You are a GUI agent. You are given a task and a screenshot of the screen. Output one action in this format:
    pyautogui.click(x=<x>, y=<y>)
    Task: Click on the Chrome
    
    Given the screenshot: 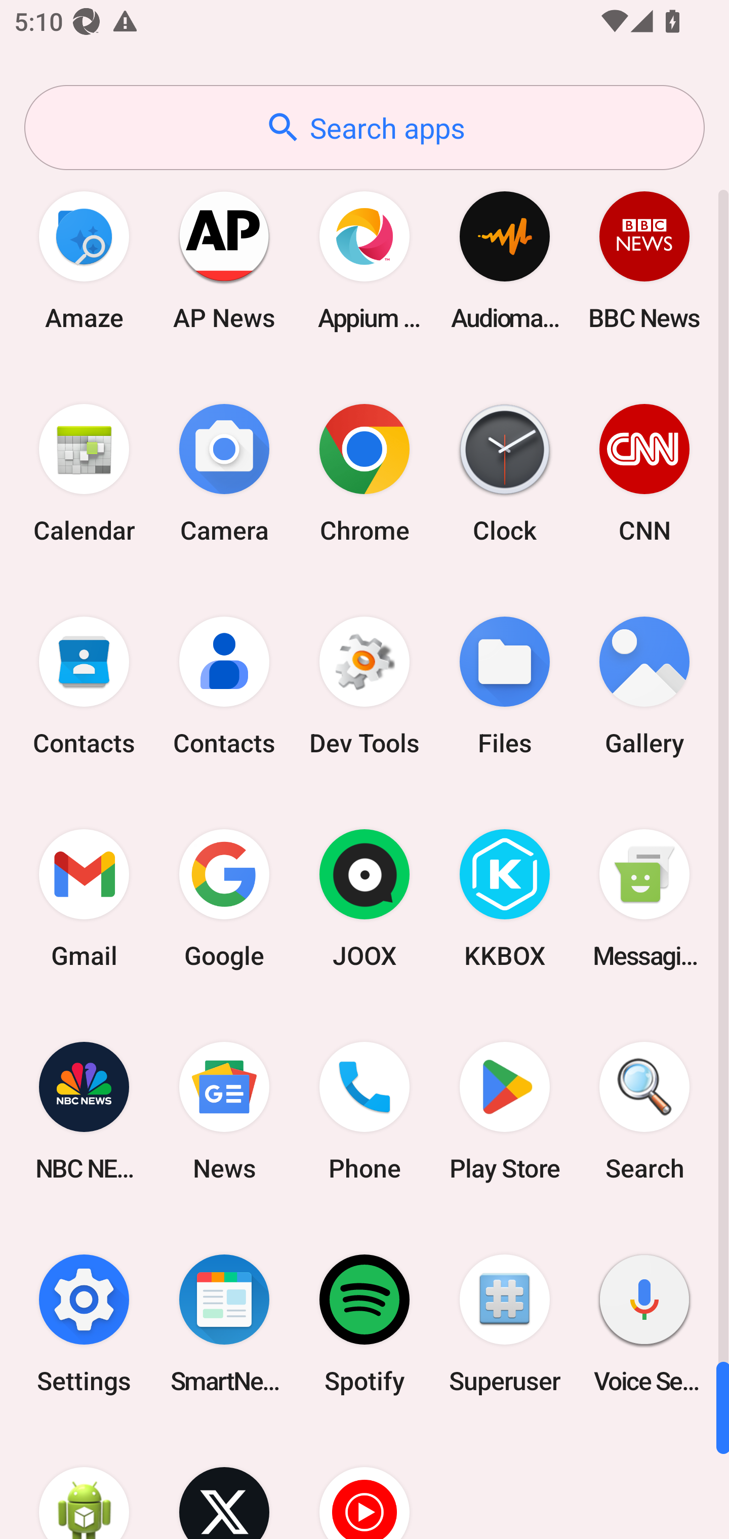 What is the action you would take?
    pyautogui.click(x=364, y=473)
    